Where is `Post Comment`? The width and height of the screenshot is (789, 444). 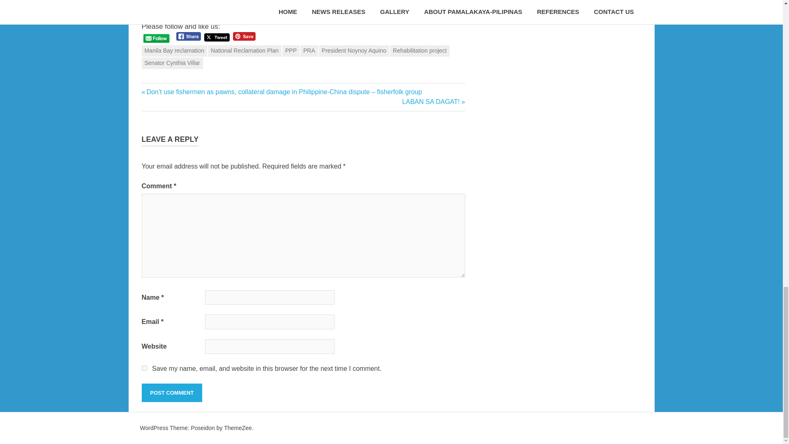
Post Comment is located at coordinates (171, 393).